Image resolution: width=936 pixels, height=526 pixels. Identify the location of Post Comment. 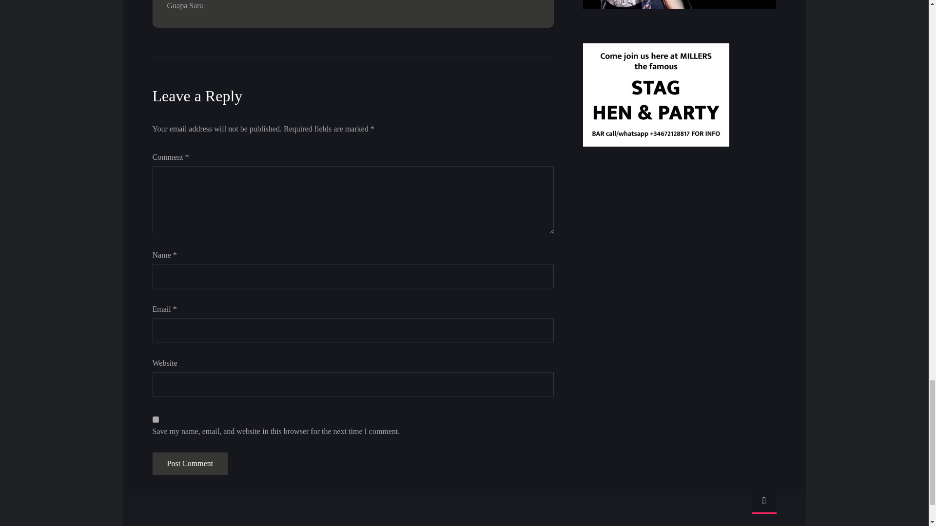
(189, 464).